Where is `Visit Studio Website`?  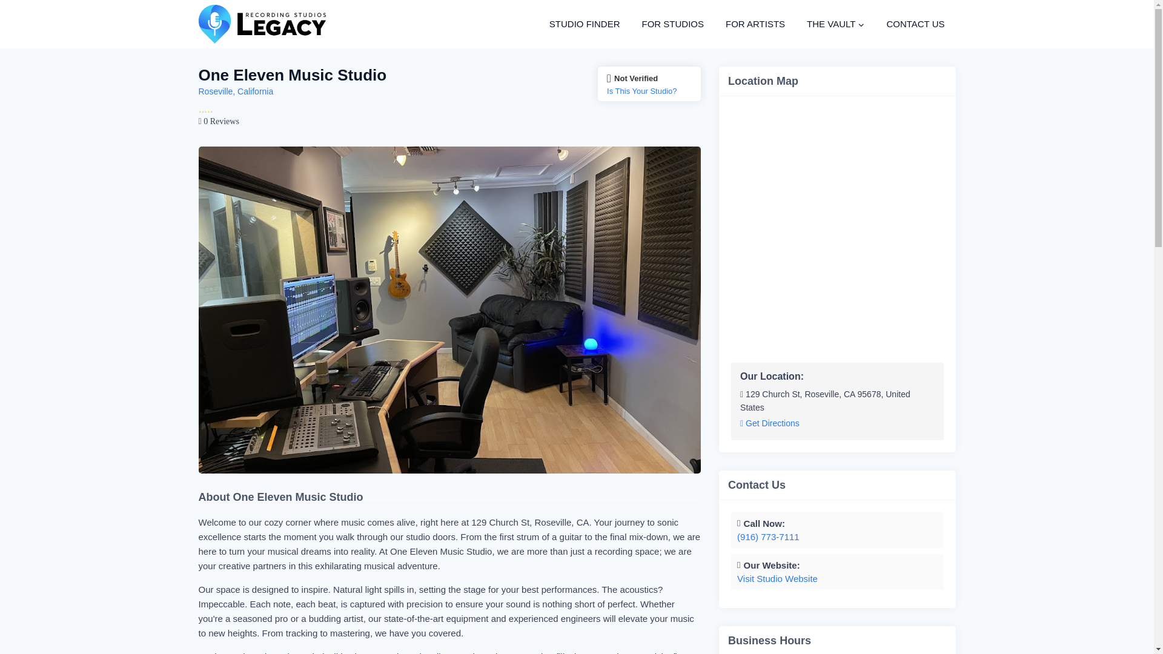
Visit Studio Website is located at coordinates (777, 579).